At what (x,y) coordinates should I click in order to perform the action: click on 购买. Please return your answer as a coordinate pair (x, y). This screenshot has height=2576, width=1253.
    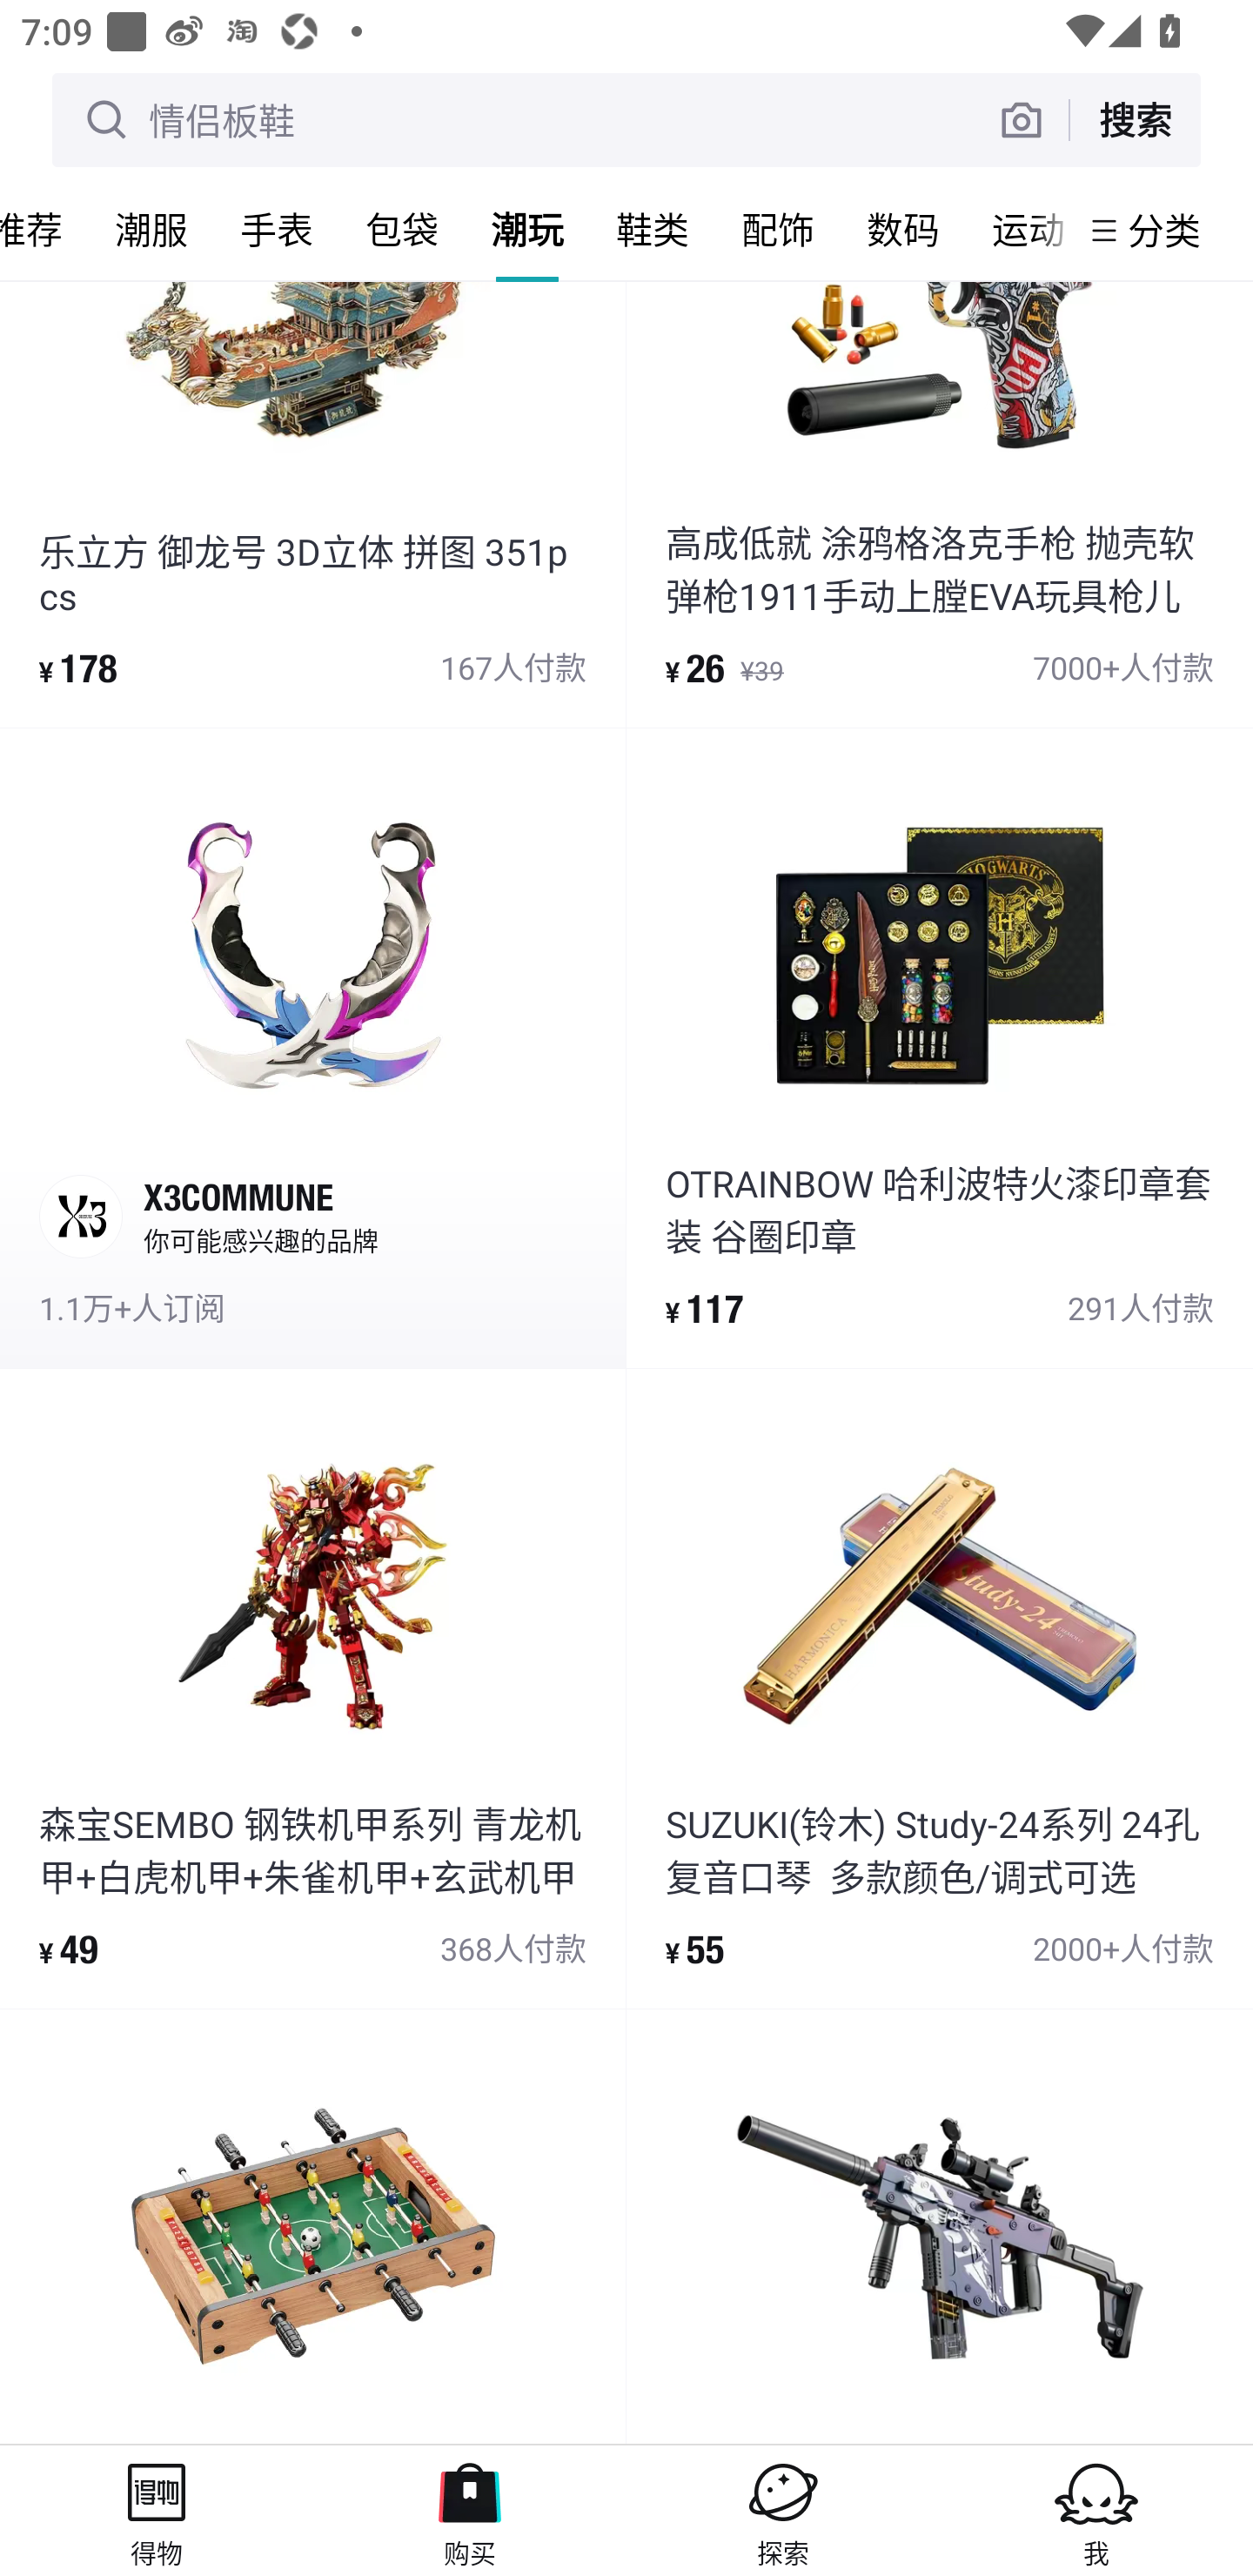
    Looking at the image, I should click on (470, 2510).